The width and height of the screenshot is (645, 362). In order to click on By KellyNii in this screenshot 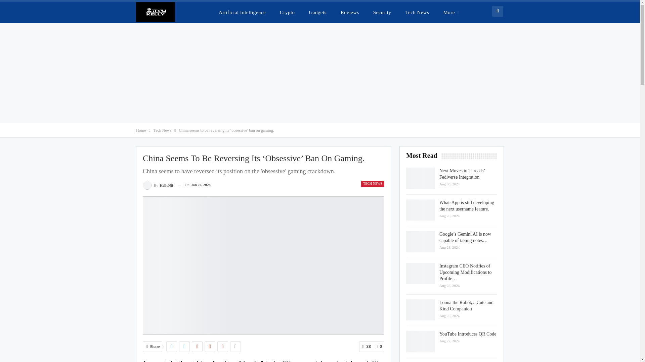, I will do `click(158, 184)`.